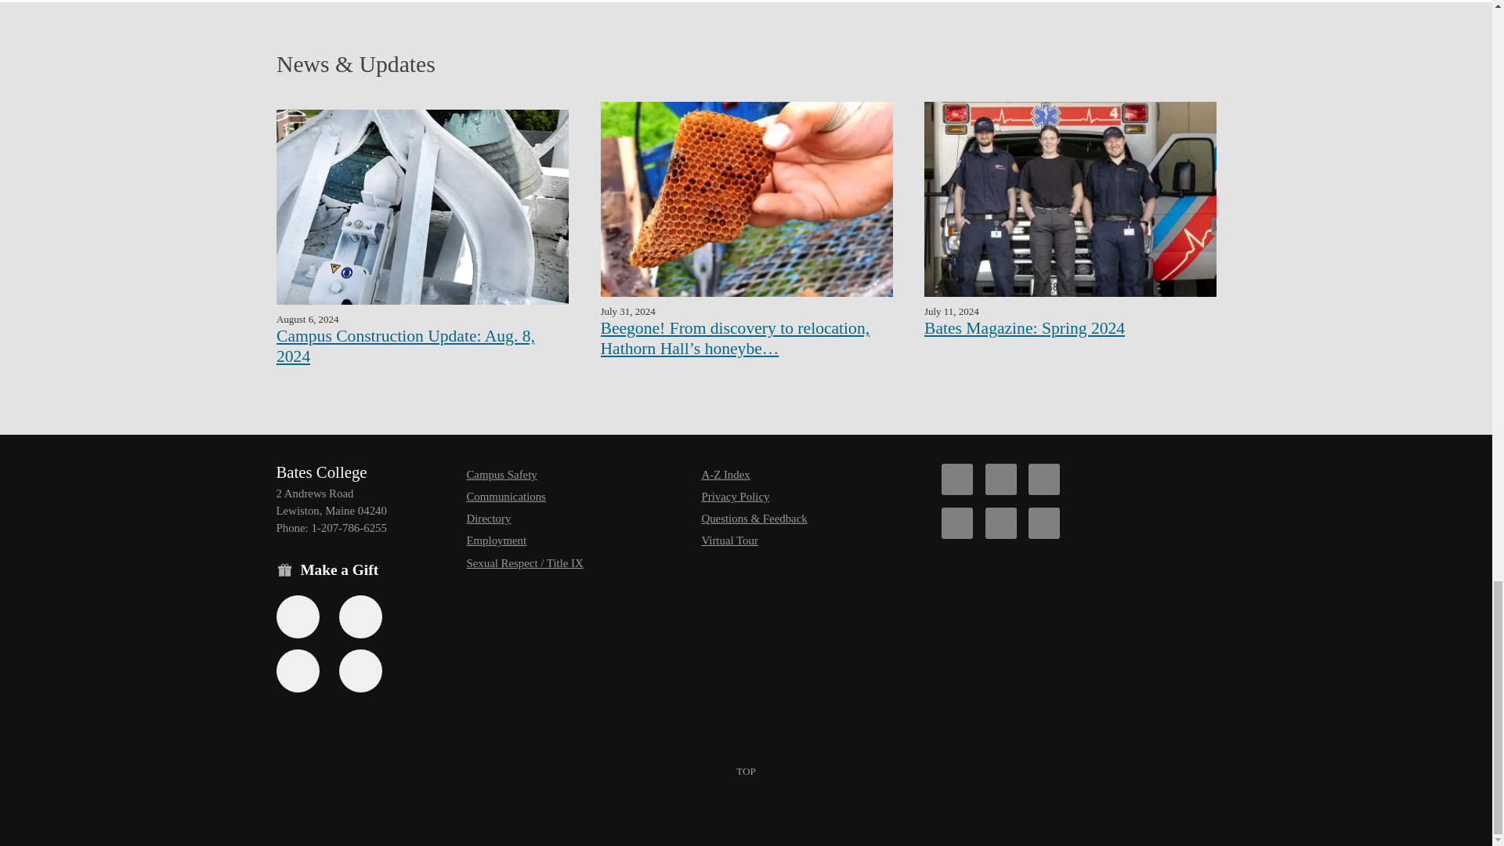 Image resolution: width=1504 pixels, height=846 pixels. What do you see at coordinates (957, 523) in the screenshot?
I see `Instagram icon` at bounding box center [957, 523].